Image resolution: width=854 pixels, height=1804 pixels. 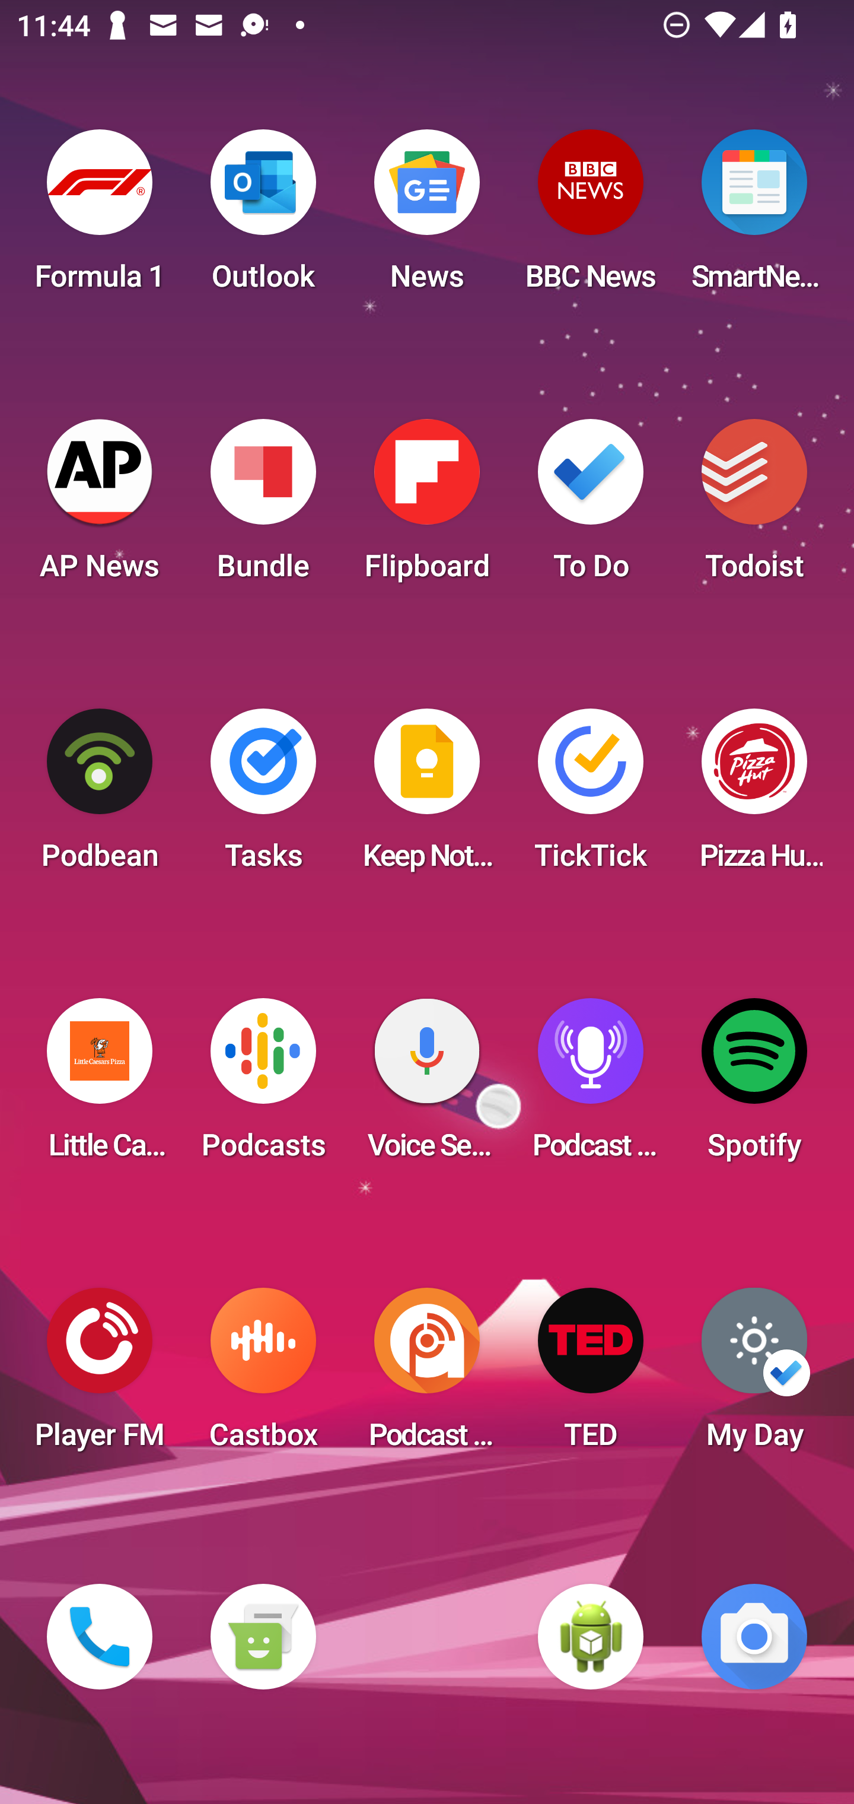 What do you see at coordinates (100, 1086) in the screenshot?
I see `Little Caesars Pizza` at bounding box center [100, 1086].